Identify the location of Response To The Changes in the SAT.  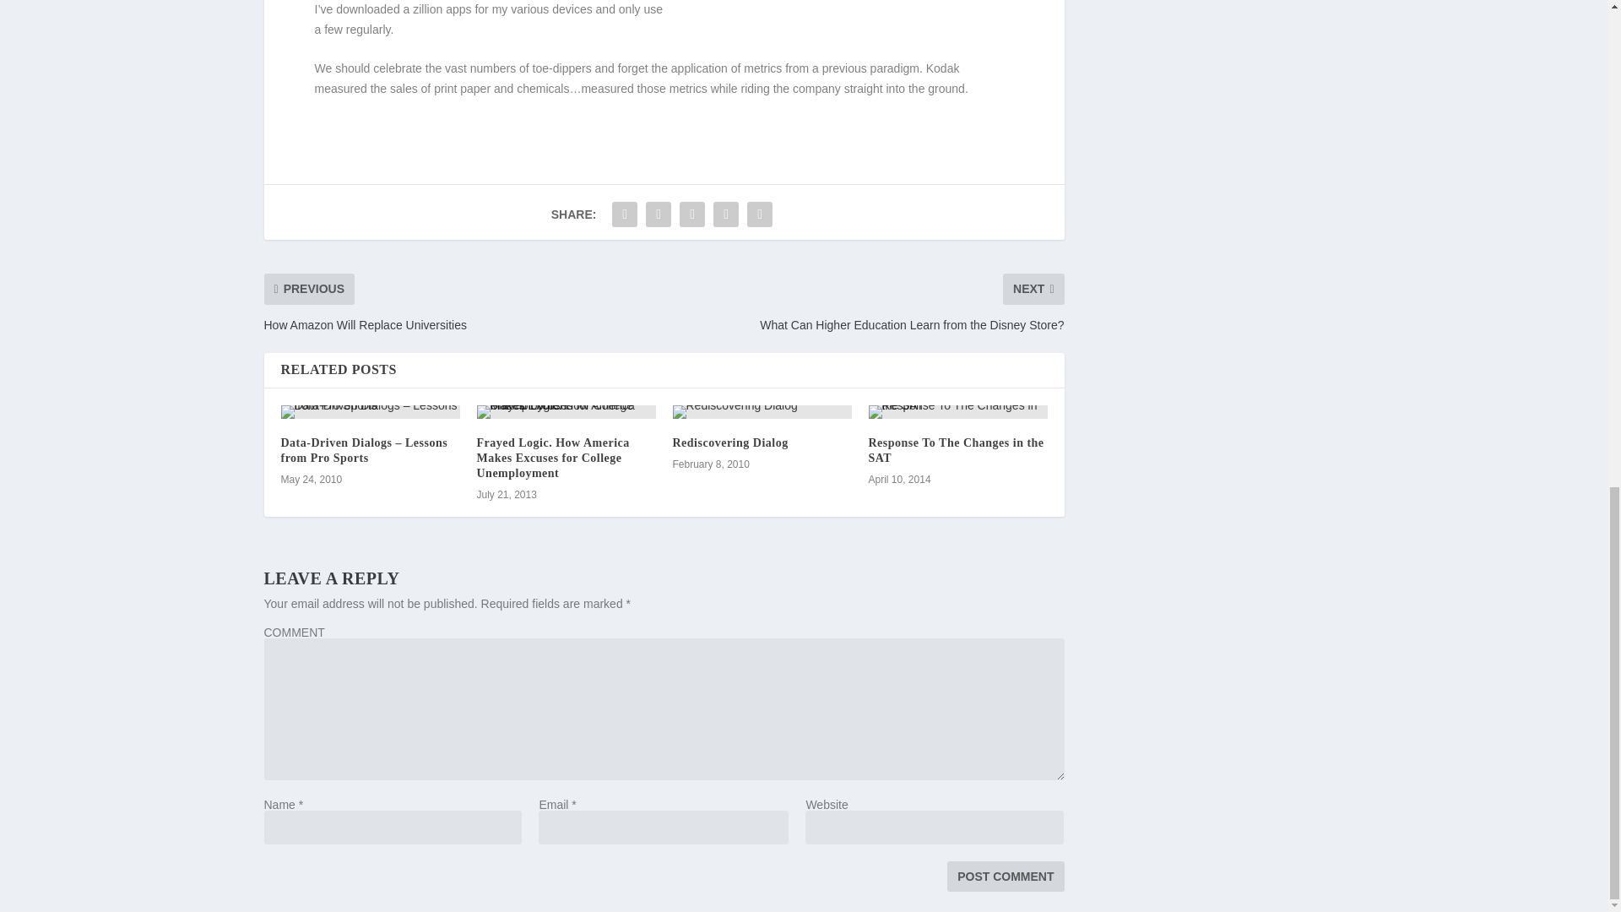
(956, 450).